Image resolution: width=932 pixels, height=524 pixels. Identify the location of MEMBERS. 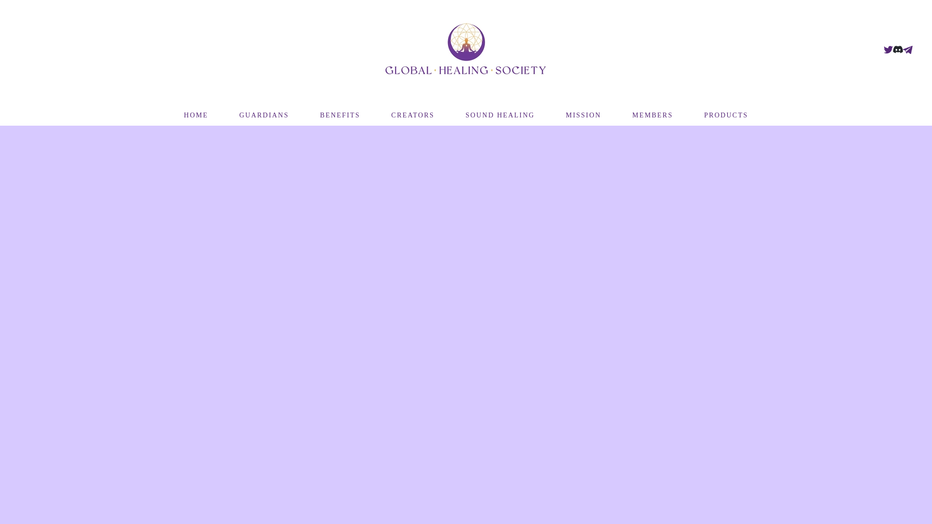
(652, 115).